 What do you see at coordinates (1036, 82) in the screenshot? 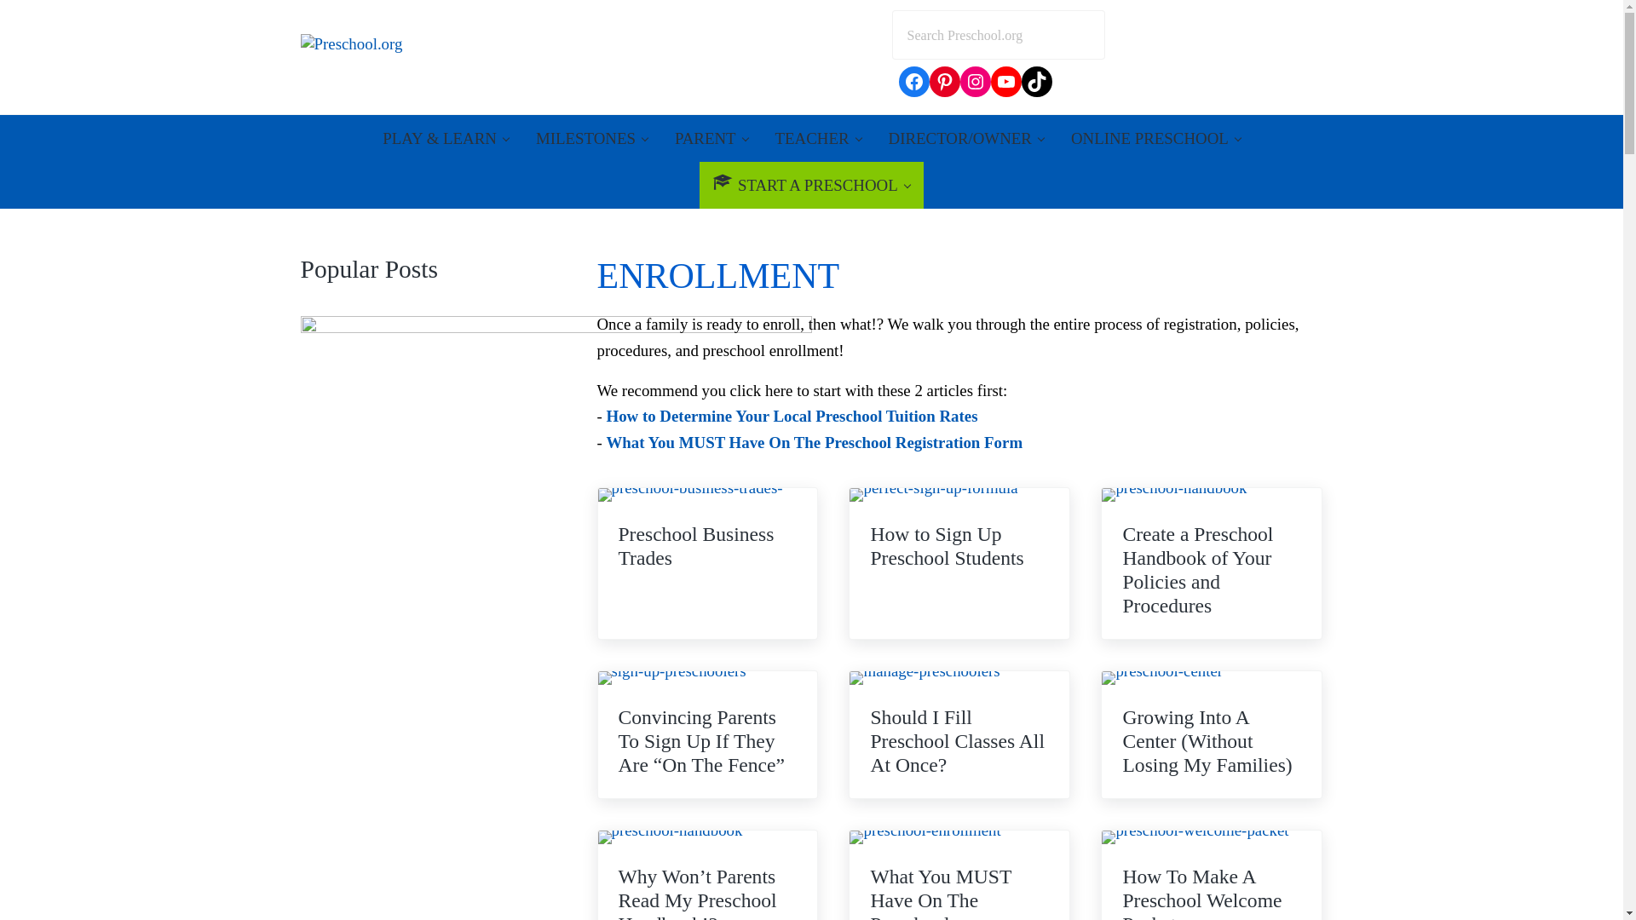
I see `TikTok` at bounding box center [1036, 82].